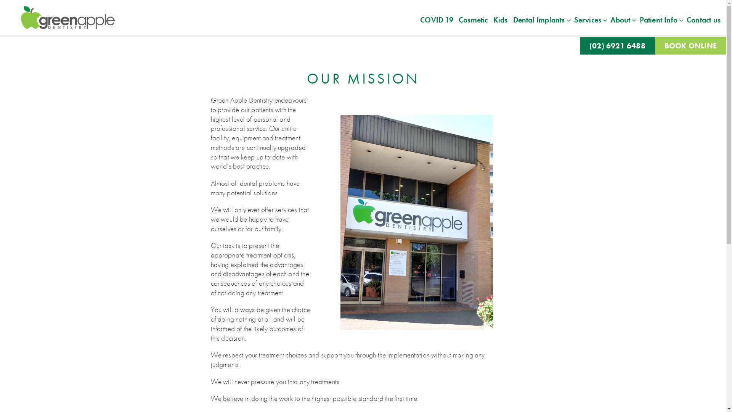  I want to click on COVID 19, so click(437, 19).